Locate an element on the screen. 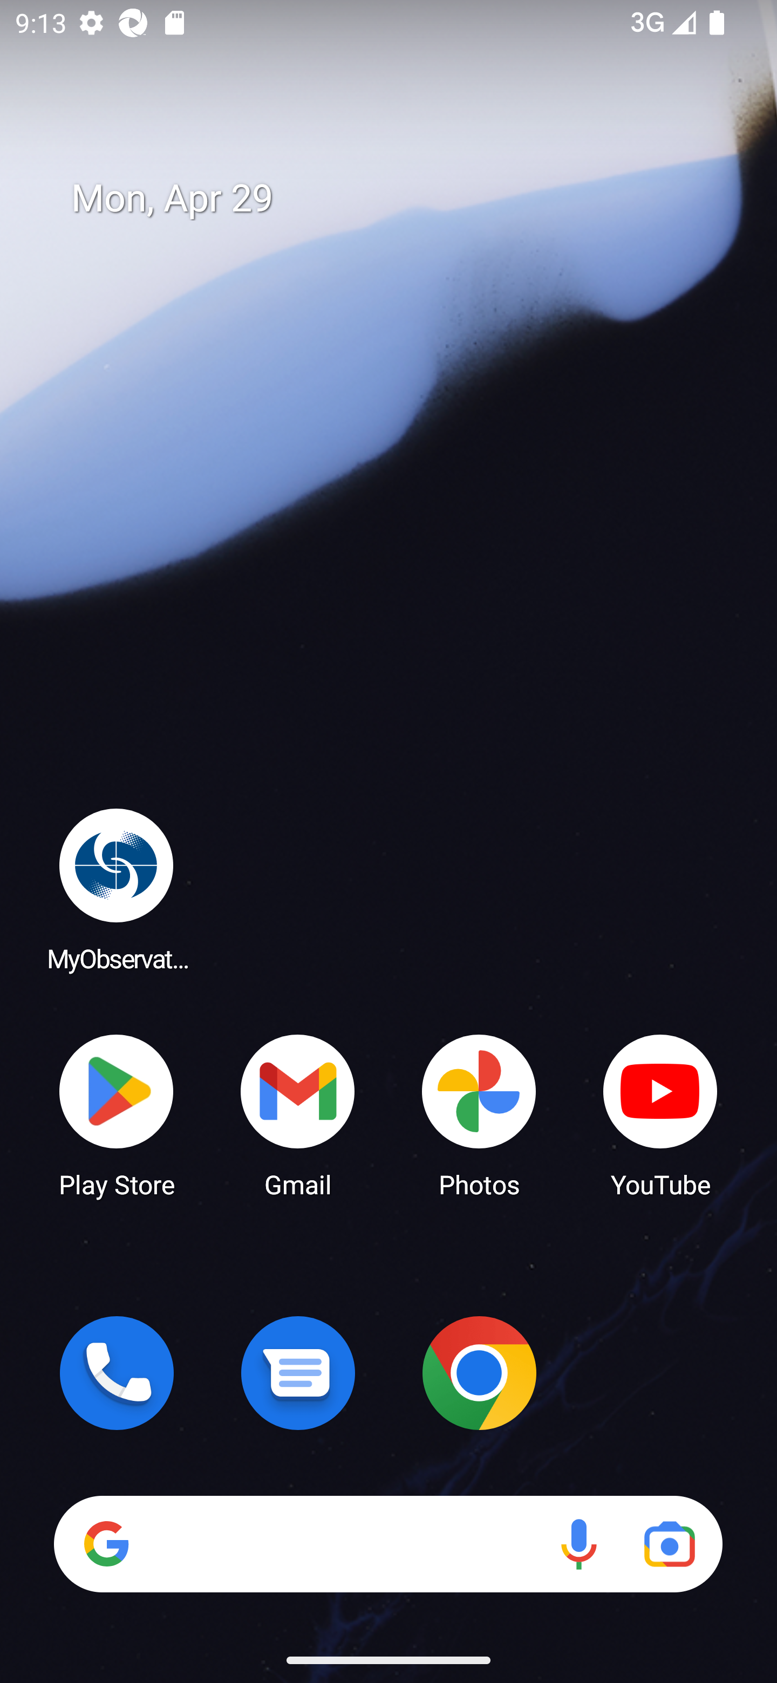 The width and height of the screenshot is (777, 1683). Chrome is located at coordinates (479, 1373).